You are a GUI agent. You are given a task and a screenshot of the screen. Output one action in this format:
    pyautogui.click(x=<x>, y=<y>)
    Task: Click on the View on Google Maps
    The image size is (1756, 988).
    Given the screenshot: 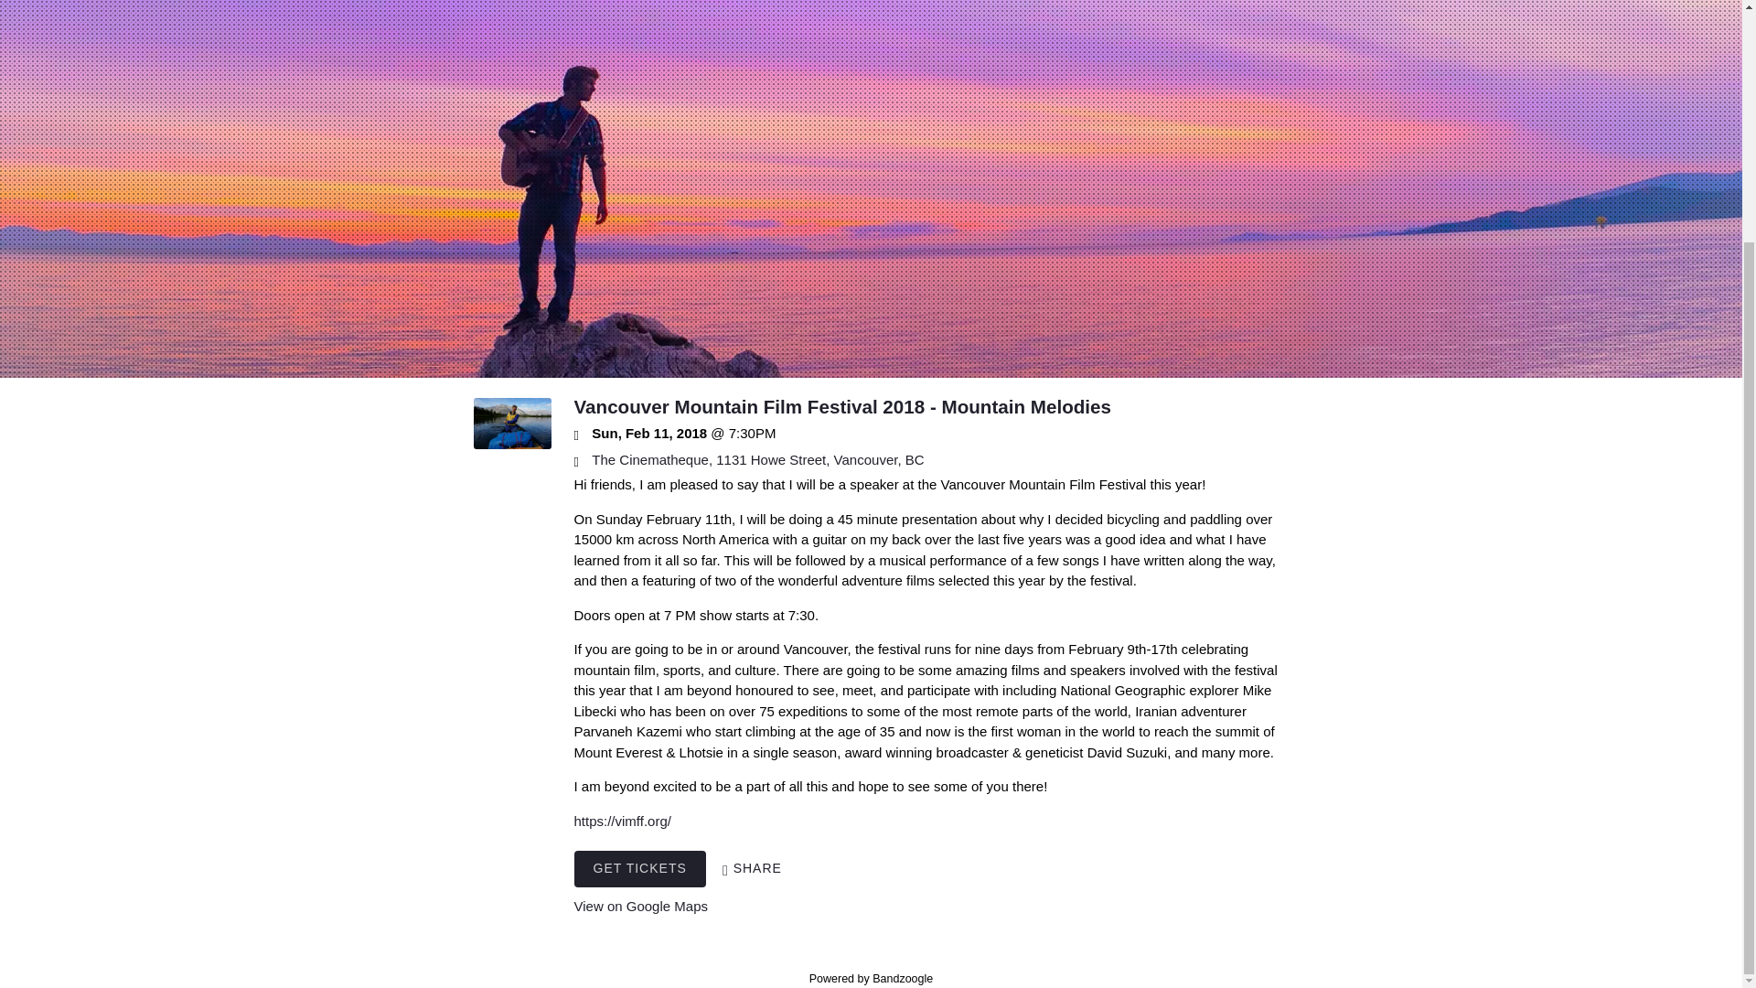 What is the action you would take?
    pyautogui.click(x=757, y=459)
    